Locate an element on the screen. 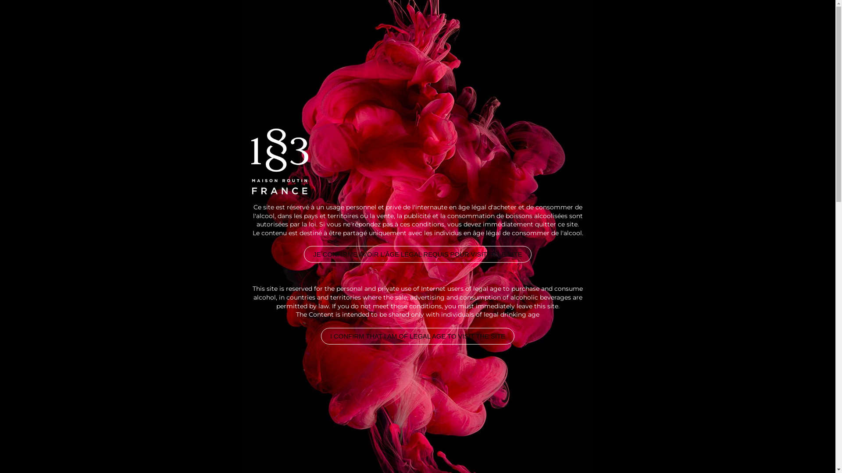 The height and width of the screenshot is (473, 842). FR is located at coordinates (740, 36).